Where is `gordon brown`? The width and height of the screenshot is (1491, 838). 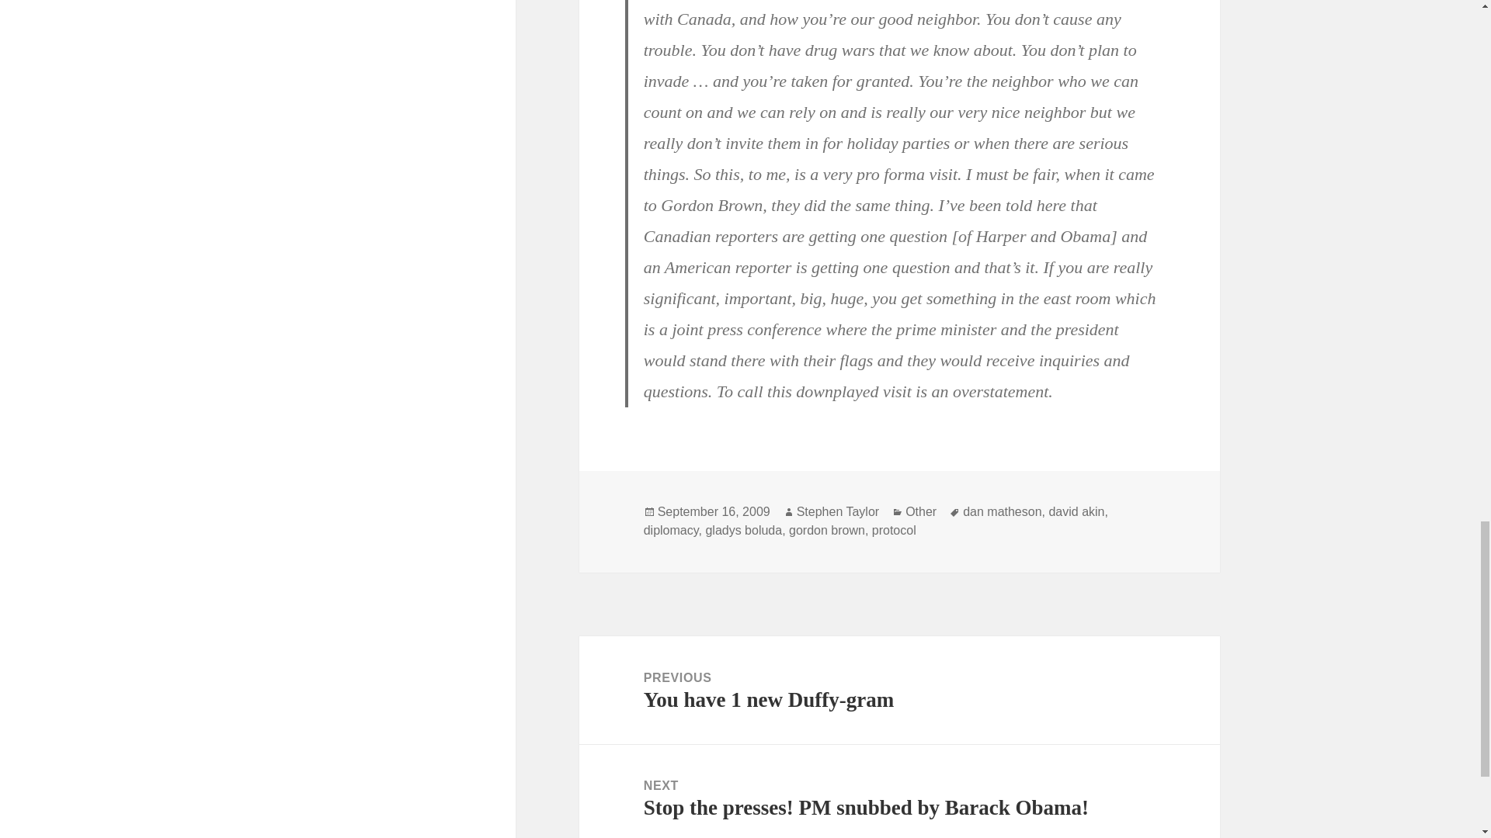
gordon brown is located at coordinates (671, 531).